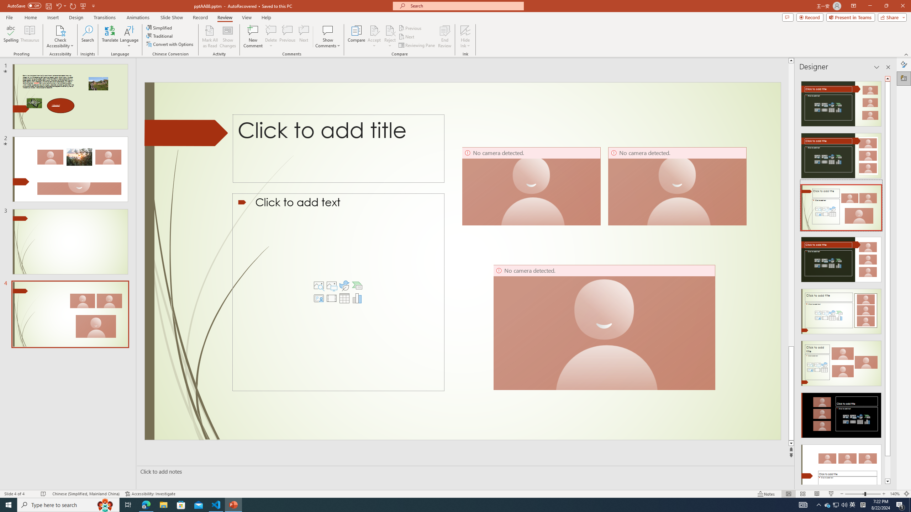 Image resolution: width=911 pixels, height=512 pixels. What do you see at coordinates (344, 298) in the screenshot?
I see `Insert Table` at bounding box center [344, 298].